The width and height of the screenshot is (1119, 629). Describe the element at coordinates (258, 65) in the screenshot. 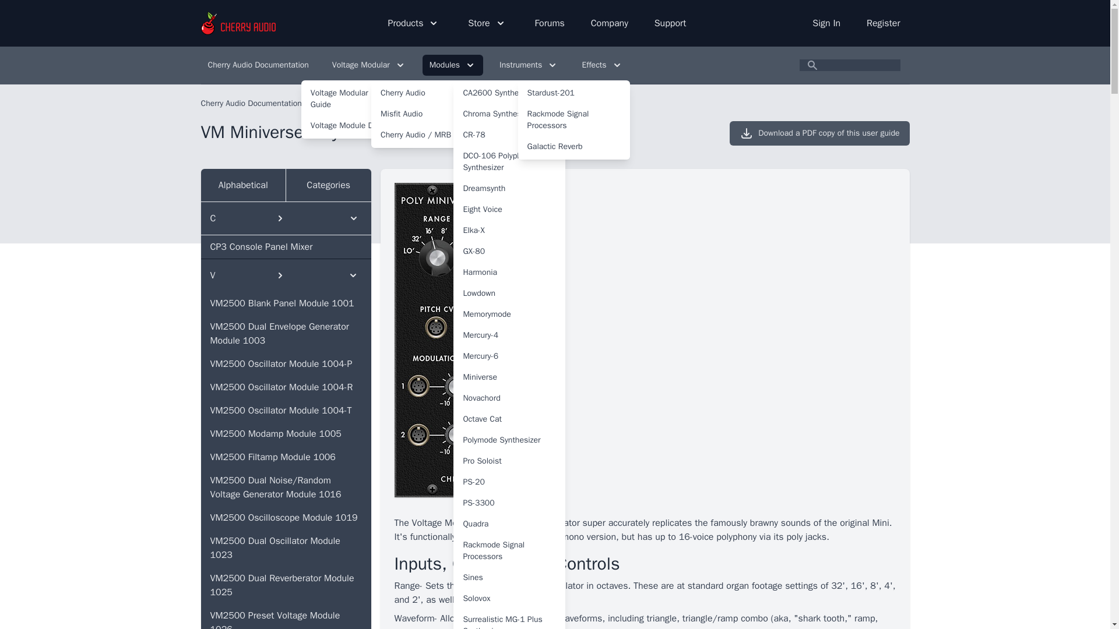

I see `Cherry Audio Documentation` at that location.